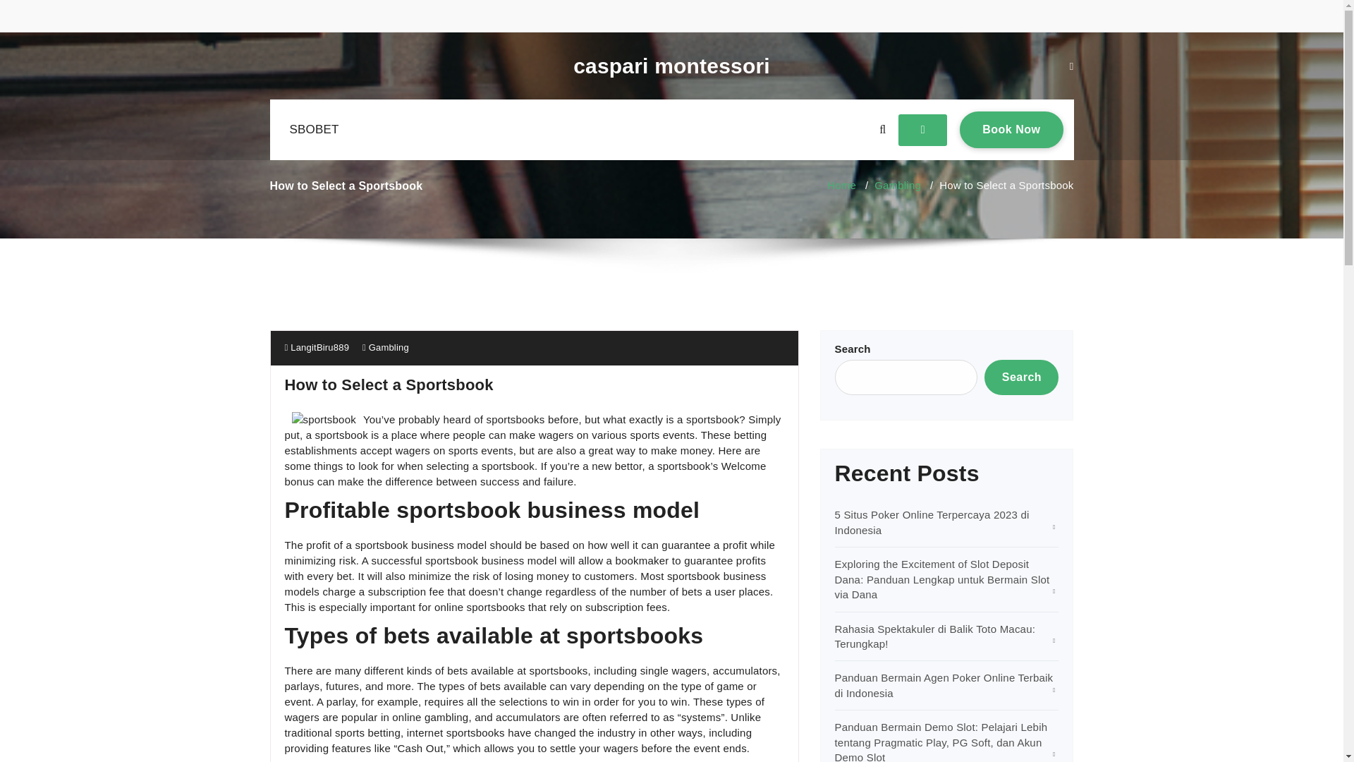 This screenshot has width=1354, height=762. I want to click on Rahasia Spektakuler di Balik Toto Macau: Terungkap!, so click(317, 347).